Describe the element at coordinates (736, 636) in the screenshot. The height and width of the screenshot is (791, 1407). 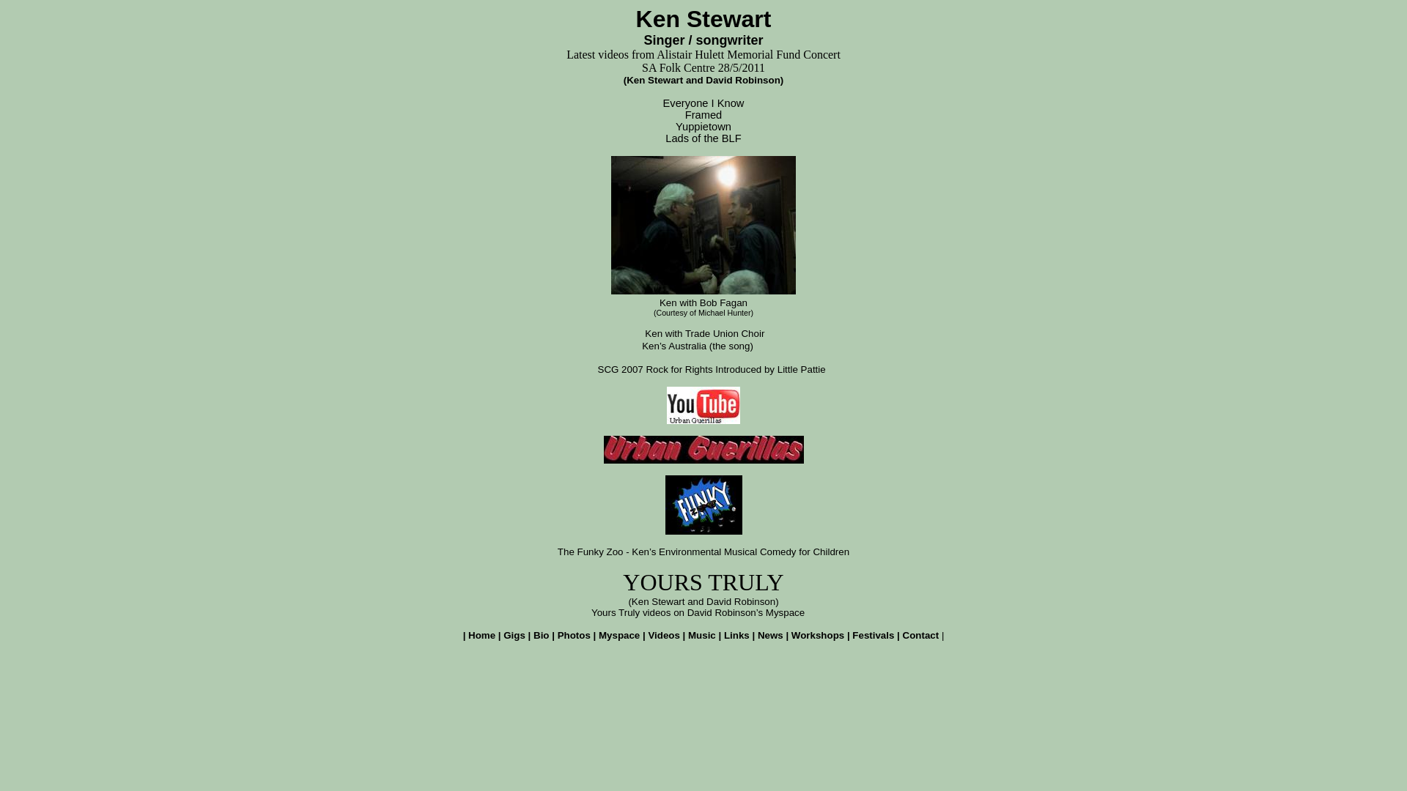
I see `Links` at that location.